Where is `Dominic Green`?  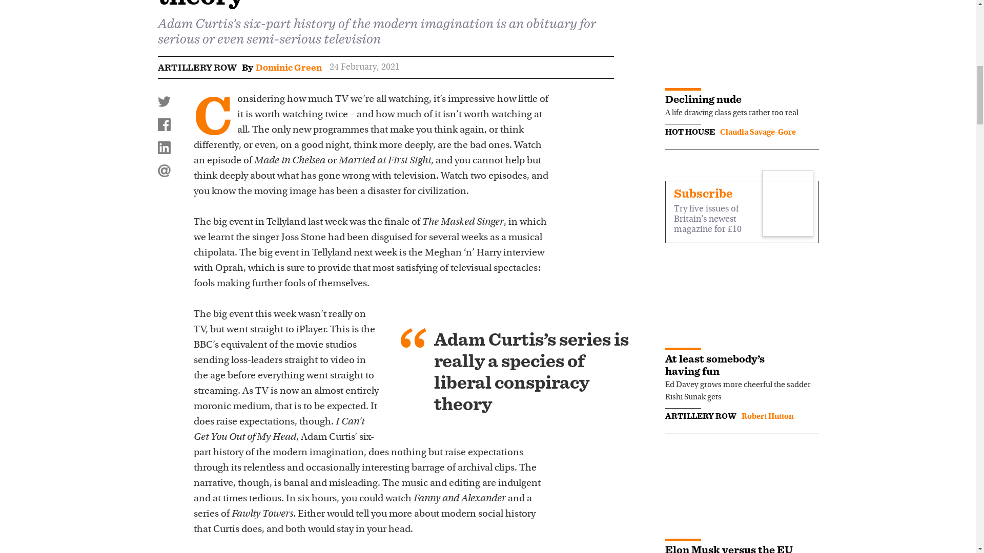
Dominic Green is located at coordinates (288, 67).